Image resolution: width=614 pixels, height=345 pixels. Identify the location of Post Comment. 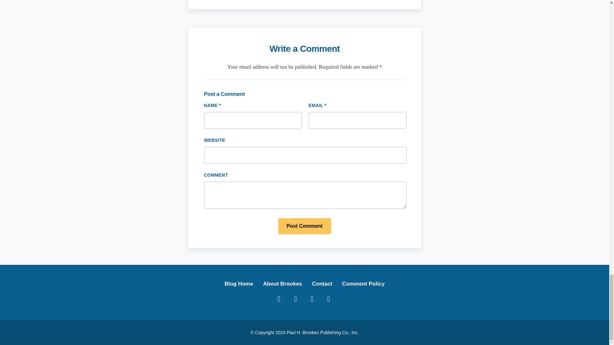
(304, 226).